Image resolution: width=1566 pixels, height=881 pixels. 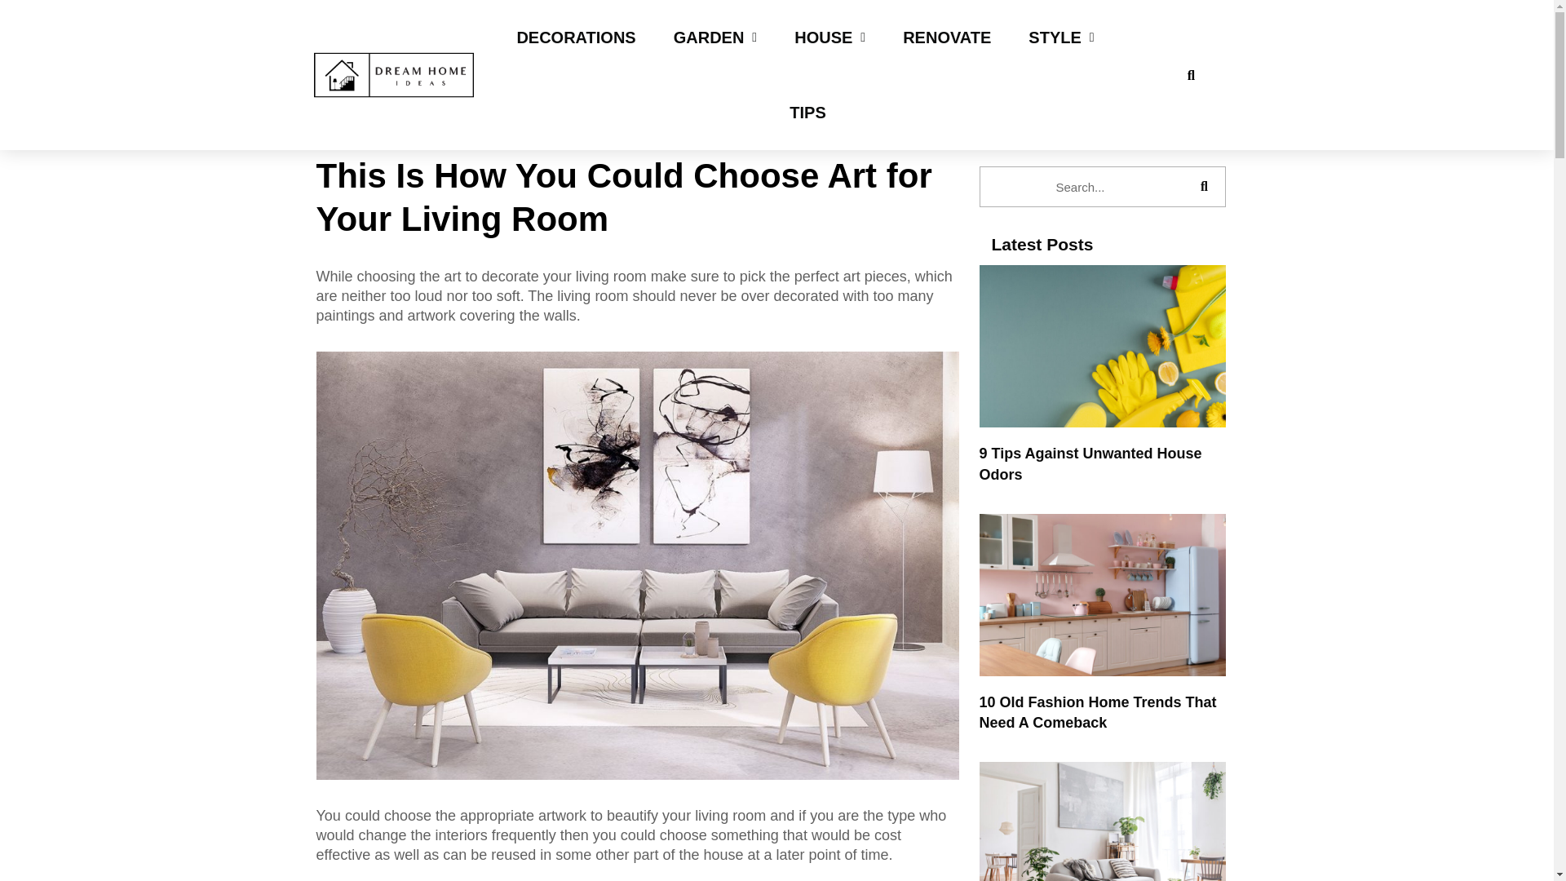 What do you see at coordinates (946, 38) in the screenshot?
I see `RENOVATE` at bounding box center [946, 38].